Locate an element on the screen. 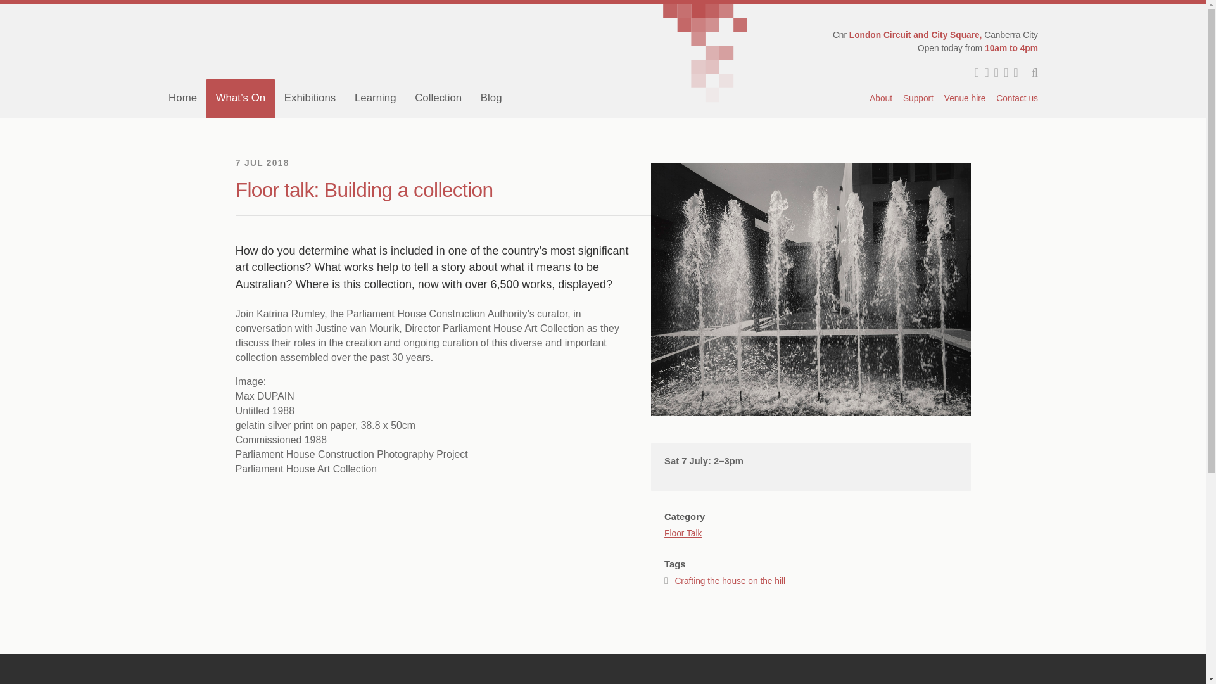 The height and width of the screenshot is (684, 1216). Contact us is located at coordinates (1015, 99).